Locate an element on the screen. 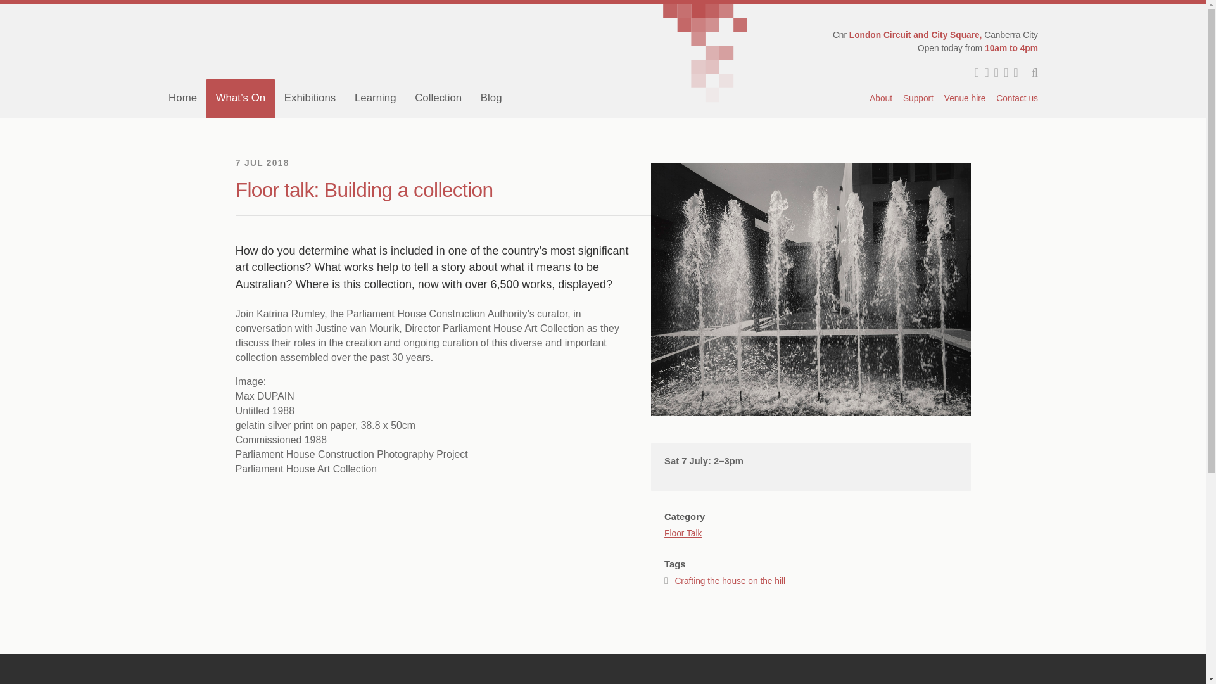 The height and width of the screenshot is (684, 1216). Contact us is located at coordinates (1015, 99).